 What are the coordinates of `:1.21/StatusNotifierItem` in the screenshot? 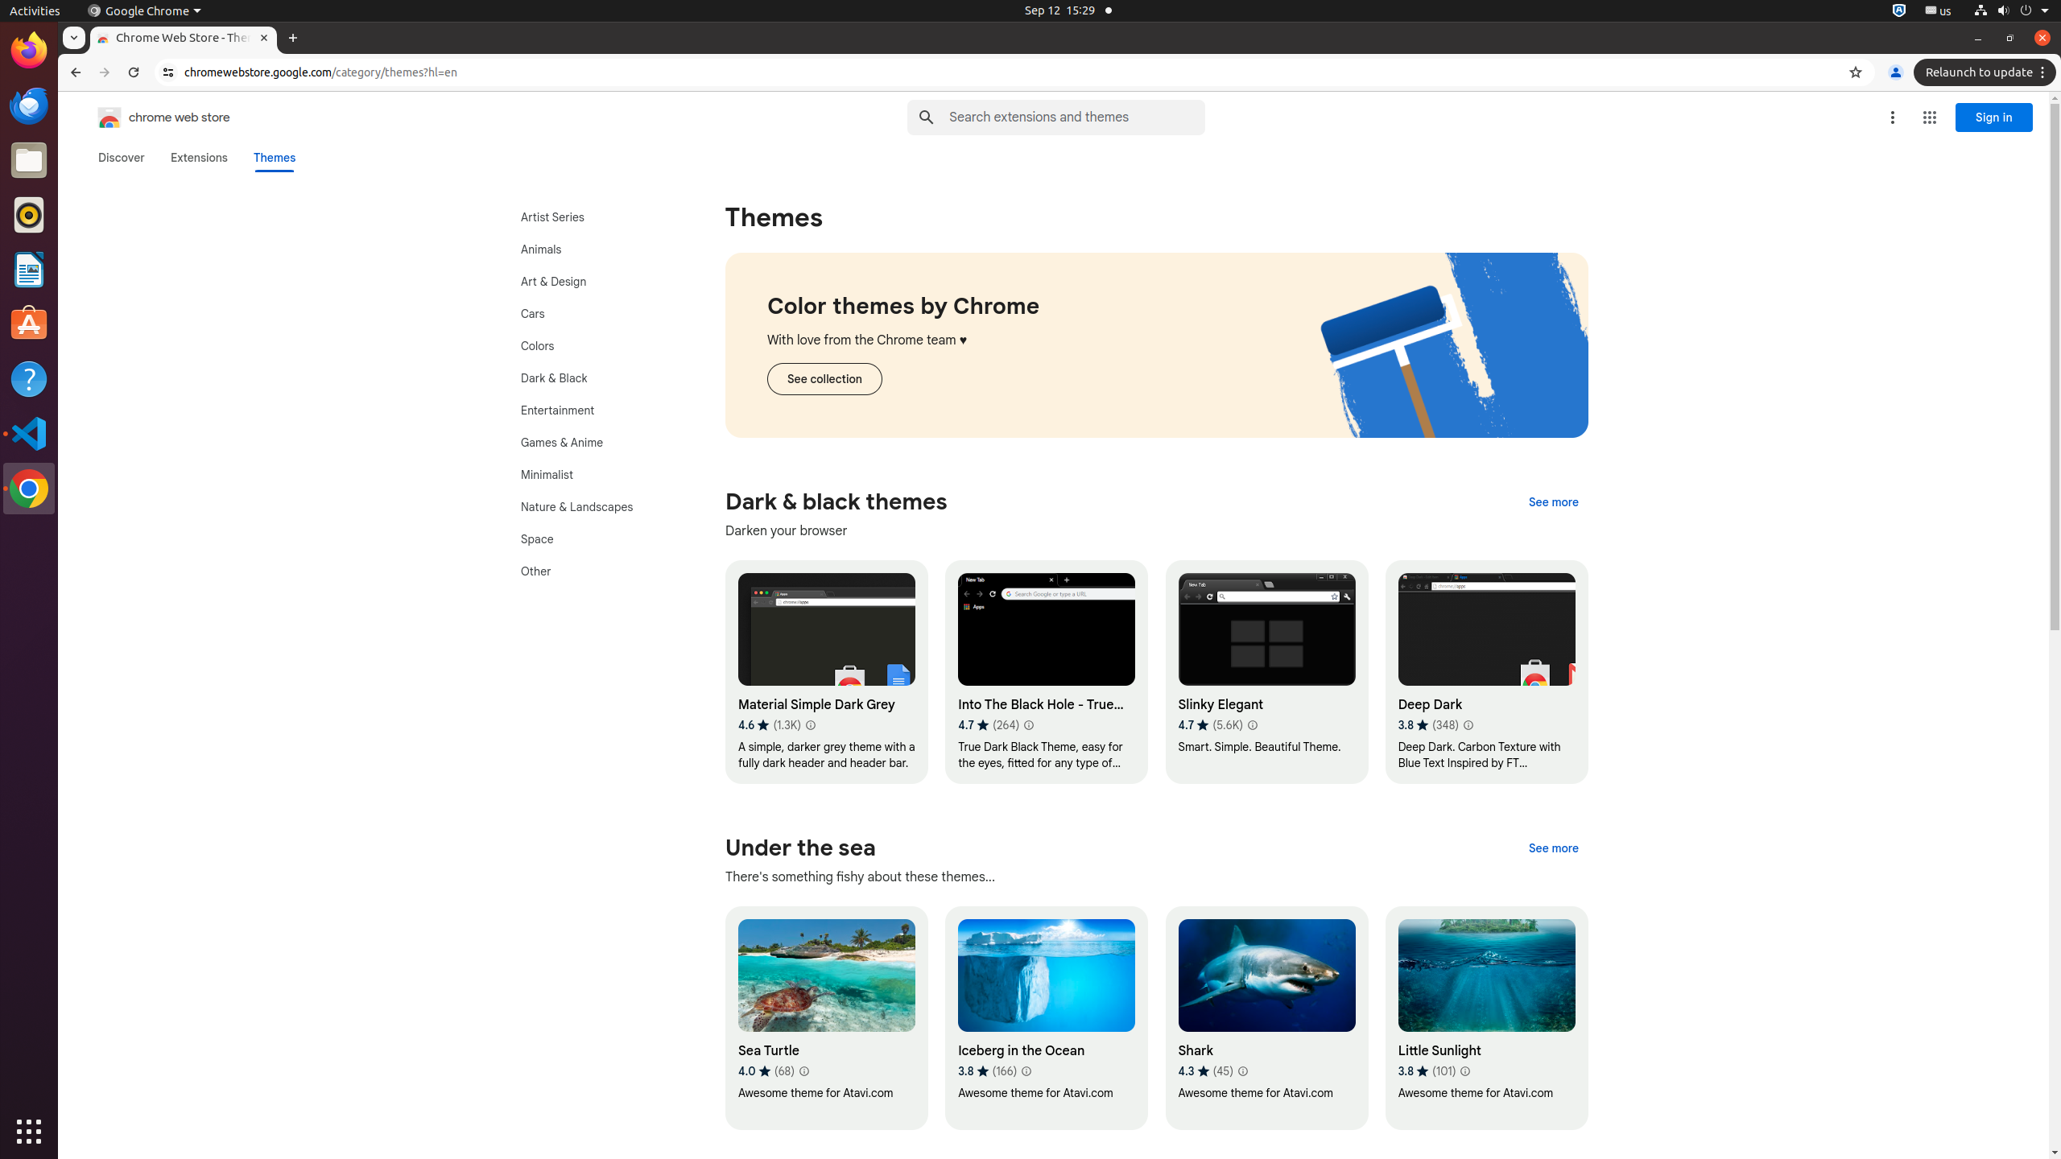 It's located at (1939, 11).